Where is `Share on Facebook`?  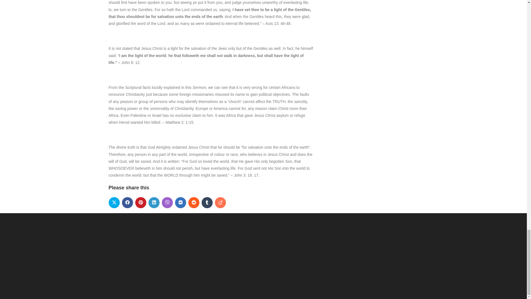
Share on Facebook is located at coordinates (127, 202).